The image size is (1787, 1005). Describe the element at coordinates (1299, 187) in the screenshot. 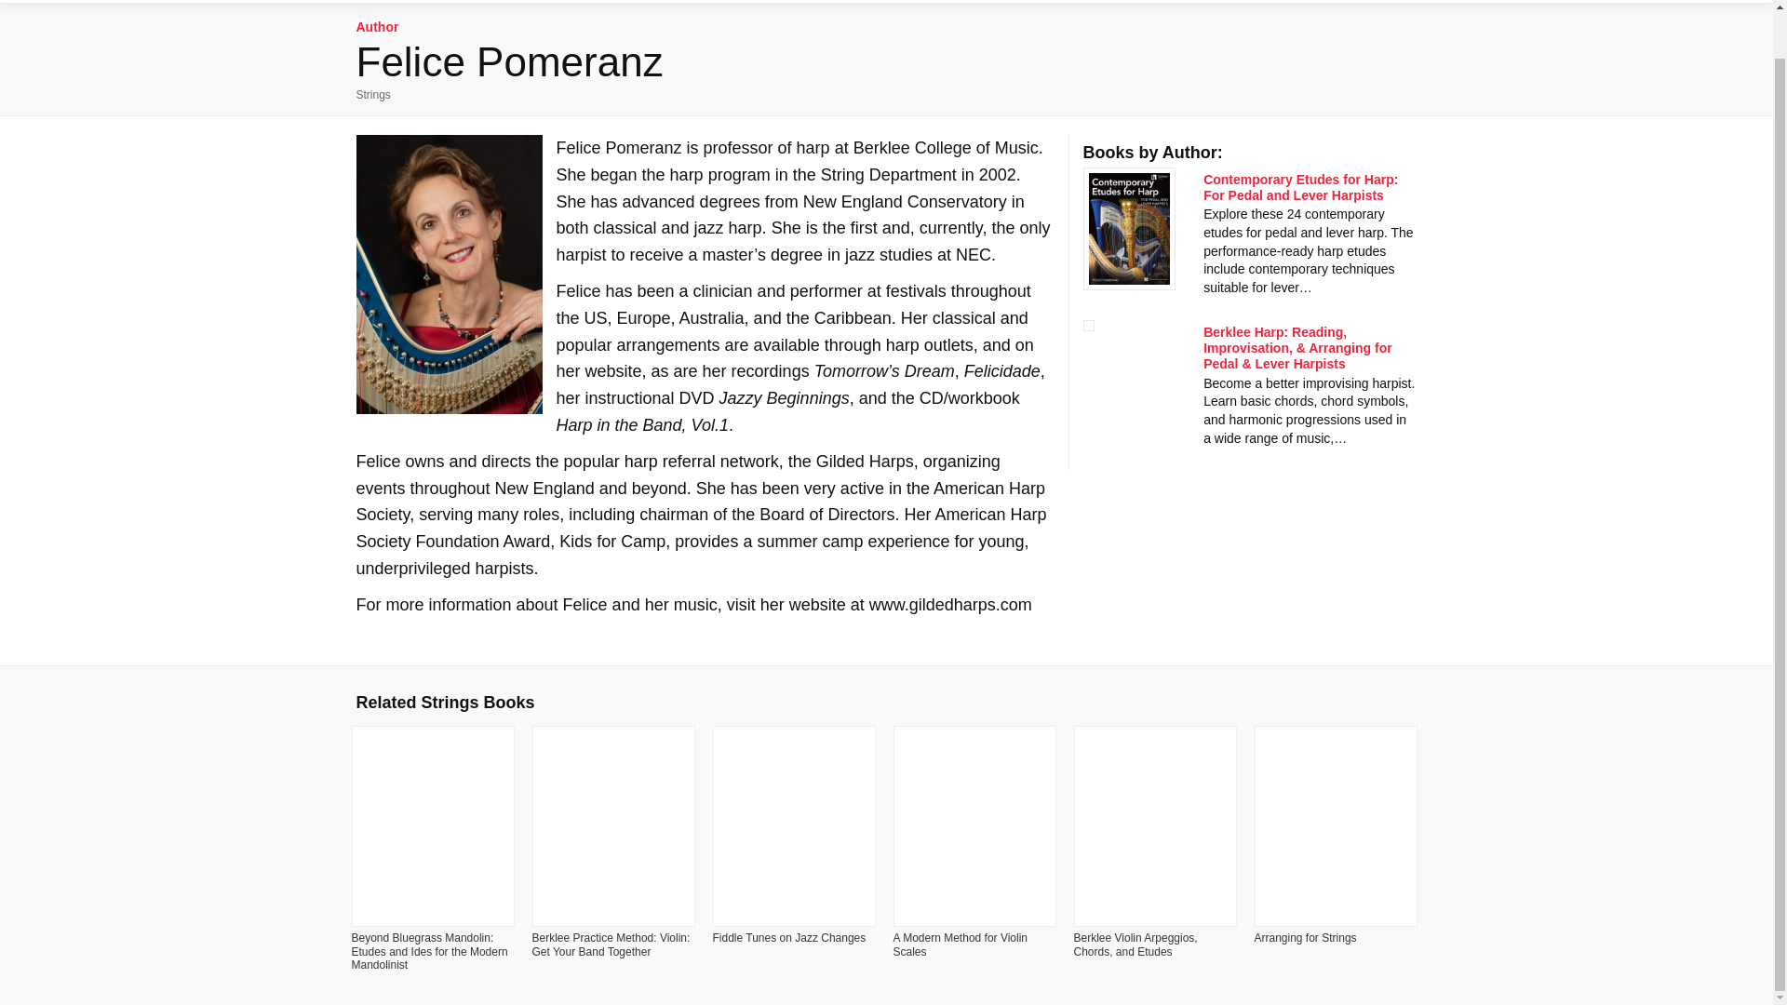

I see `Contemporary Etudes for Harp` at that location.